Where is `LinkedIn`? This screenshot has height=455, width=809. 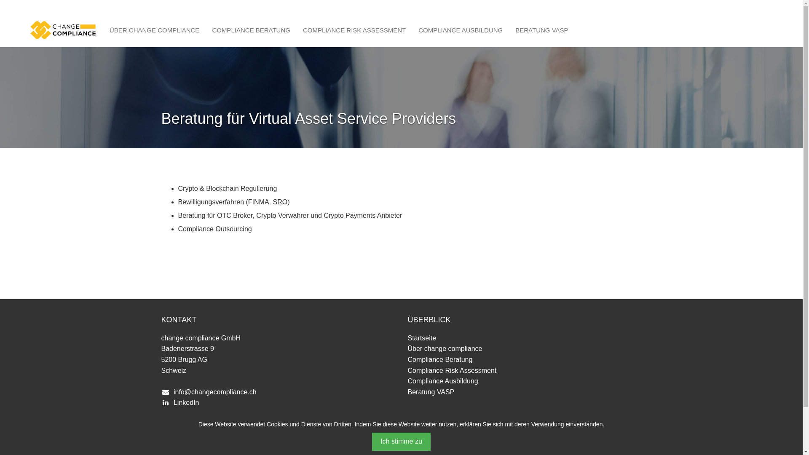 LinkedIn is located at coordinates (186, 403).